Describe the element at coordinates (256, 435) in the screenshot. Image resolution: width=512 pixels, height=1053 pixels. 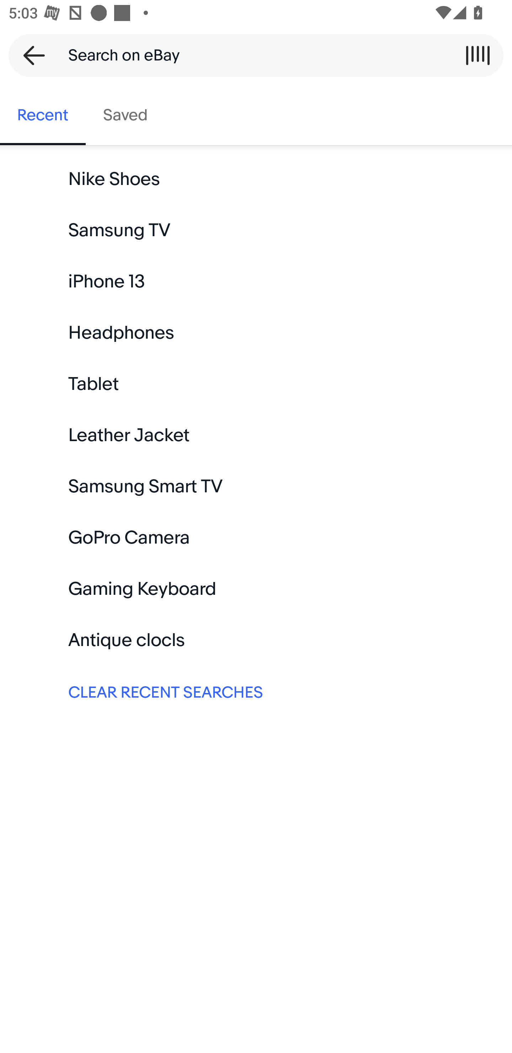
I see `Leather Jacket Keyword search Leather Jacket:` at that location.